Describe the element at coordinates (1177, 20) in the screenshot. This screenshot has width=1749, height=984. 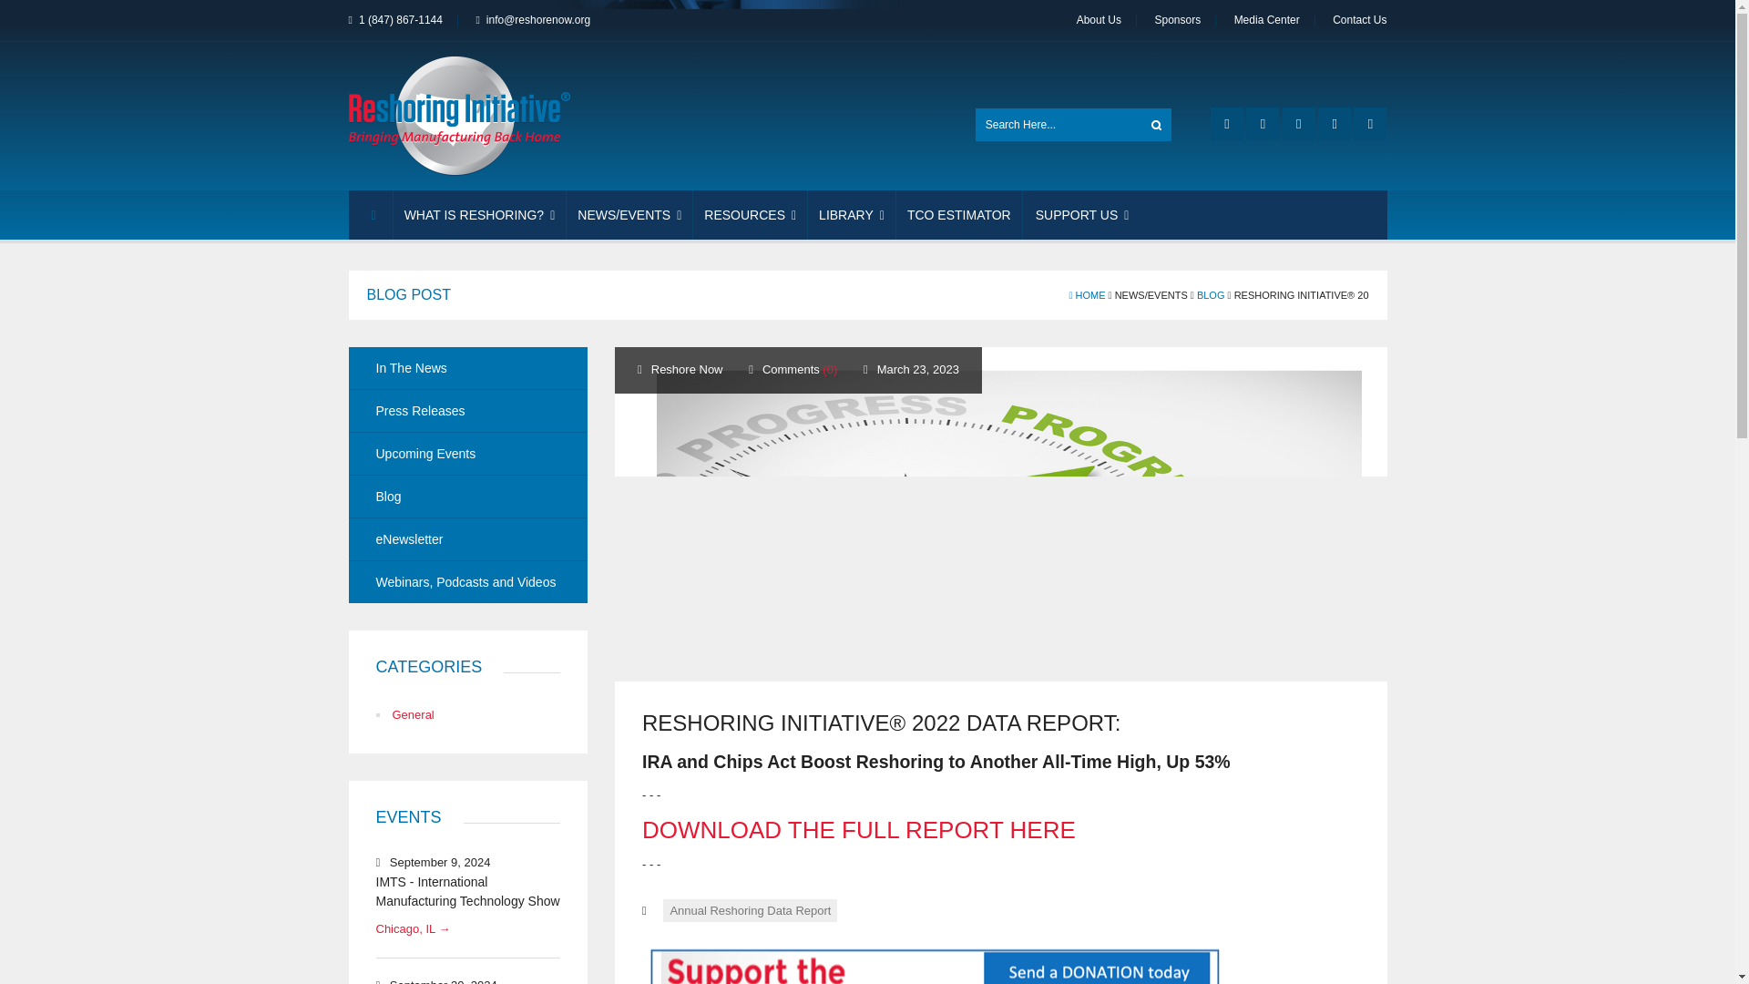
I see `Sponsors` at that location.